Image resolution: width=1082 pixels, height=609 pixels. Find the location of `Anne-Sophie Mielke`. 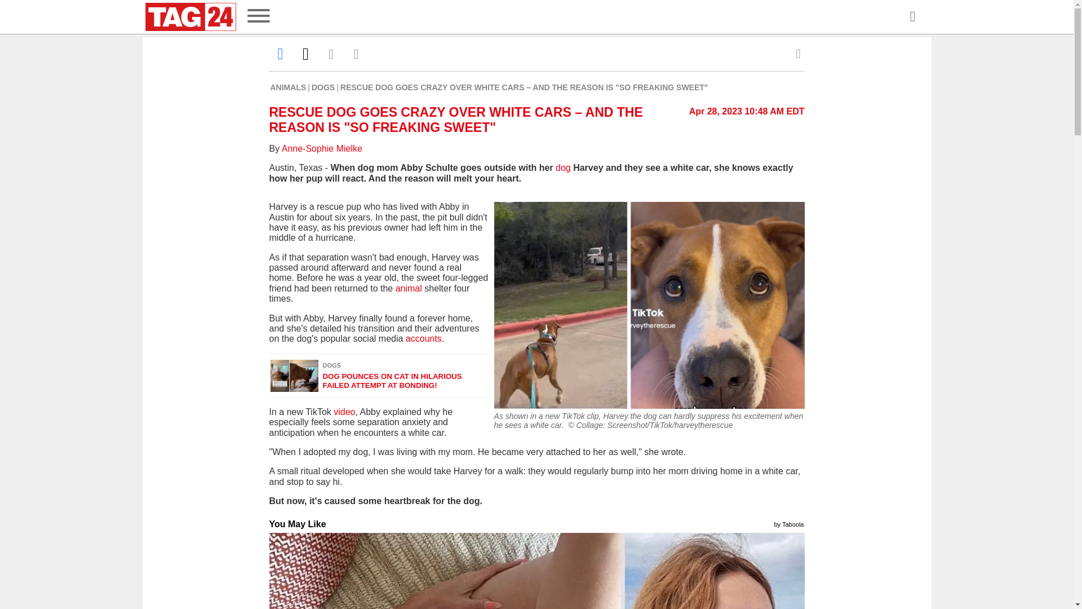

Anne-Sophie Mielke is located at coordinates (322, 148).